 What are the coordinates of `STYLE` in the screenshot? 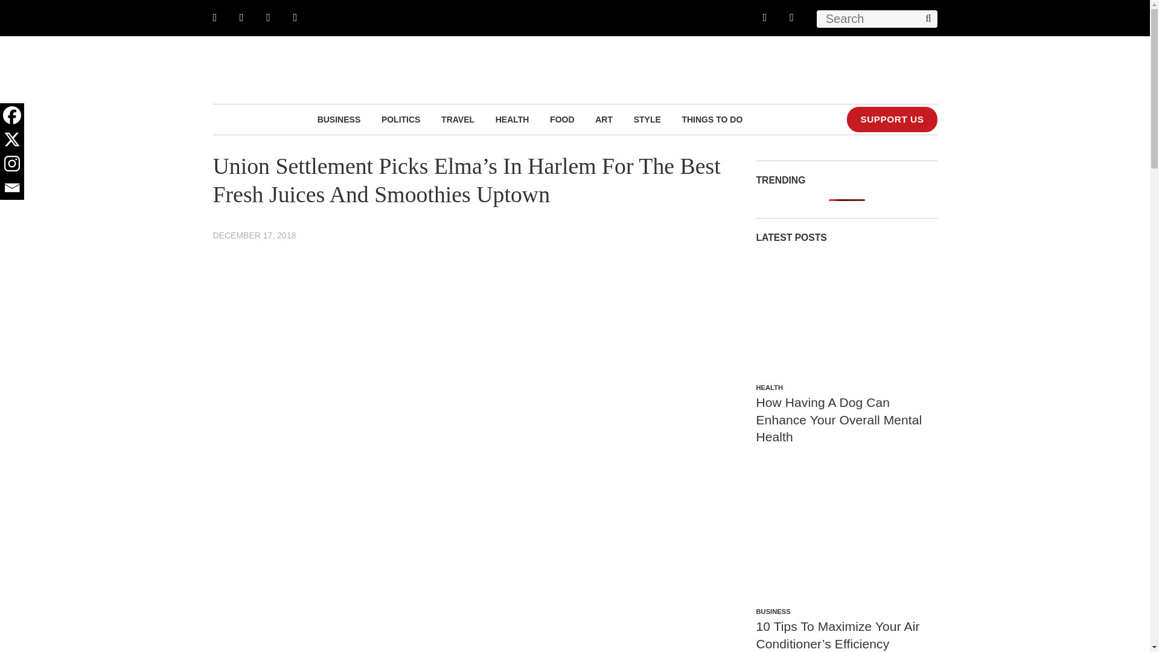 It's located at (647, 119).